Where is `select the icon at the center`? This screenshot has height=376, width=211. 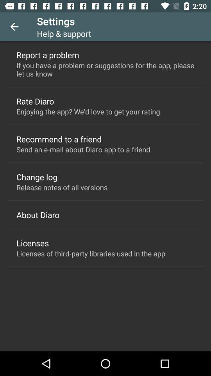 select the icon at the center is located at coordinates (83, 150).